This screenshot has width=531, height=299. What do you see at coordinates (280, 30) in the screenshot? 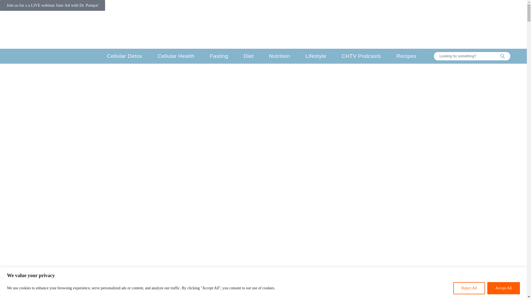
I see `PRACTITIONER SUPPLEMENT LINE` at bounding box center [280, 30].